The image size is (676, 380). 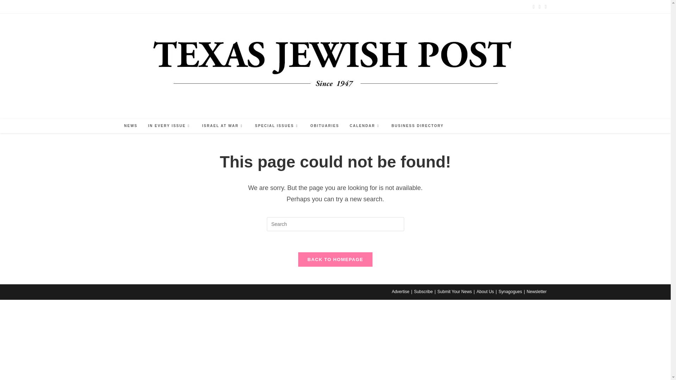 What do you see at coordinates (325, 126) in the screenshot?
I see `OBITUARIES` at bounding box center [325, 126].